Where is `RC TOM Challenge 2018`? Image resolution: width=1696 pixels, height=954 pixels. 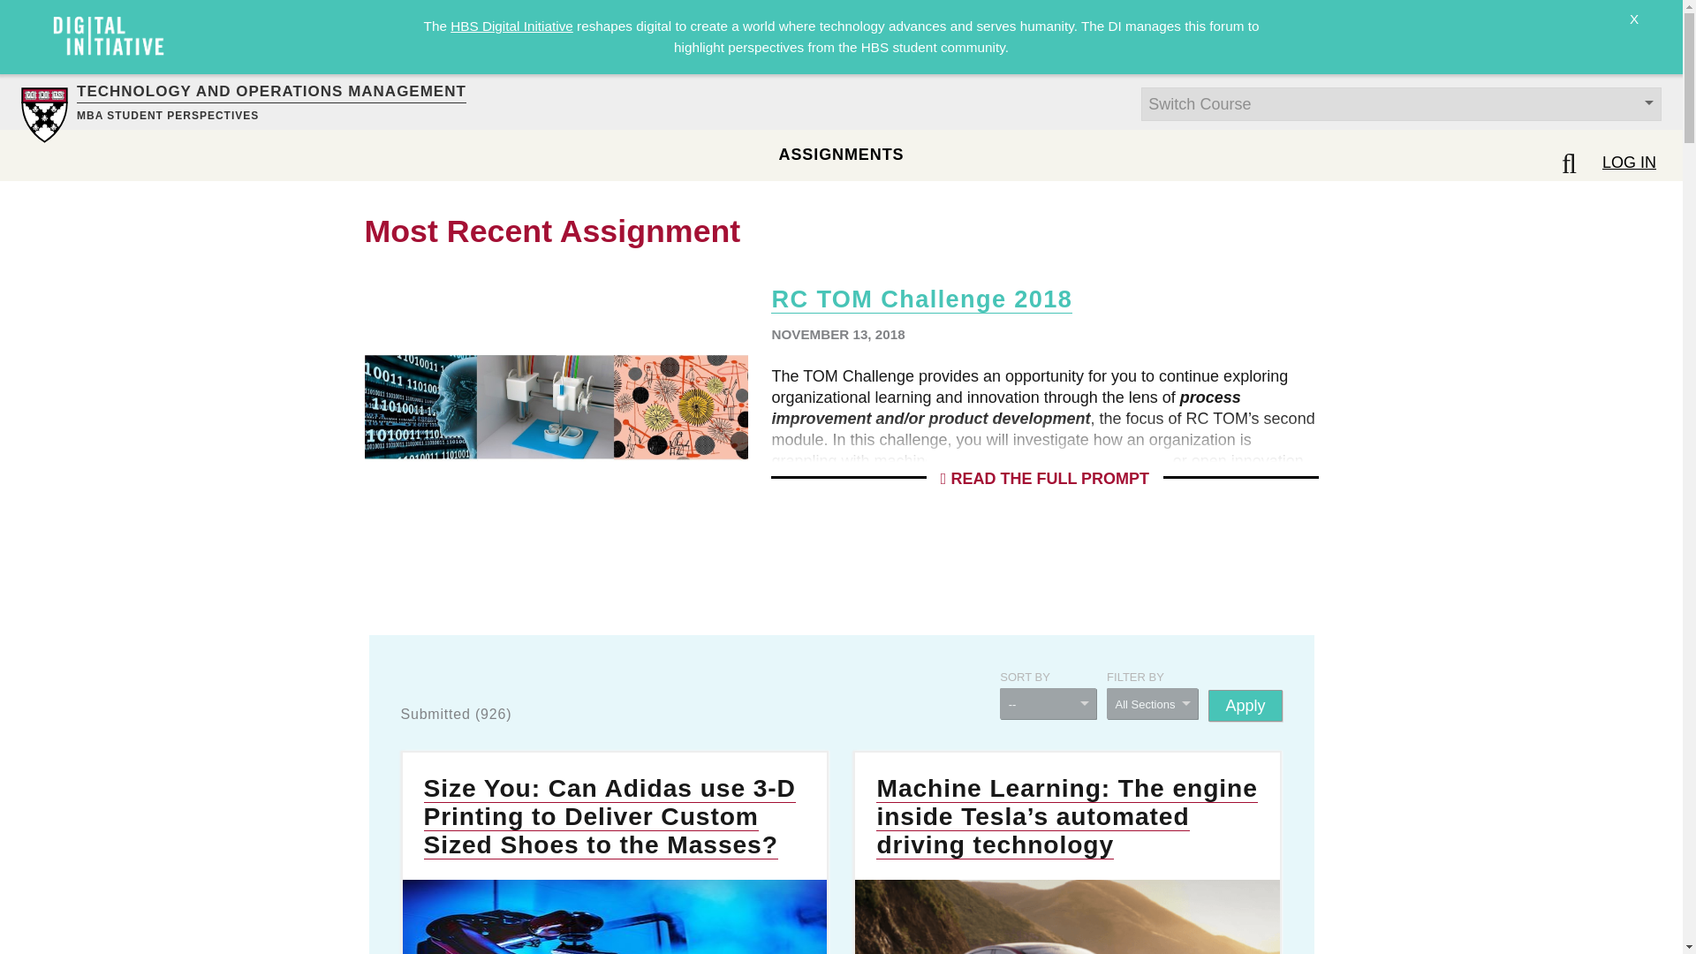
RC TOM Challenge 2018 is located at coordinates (921, 299).